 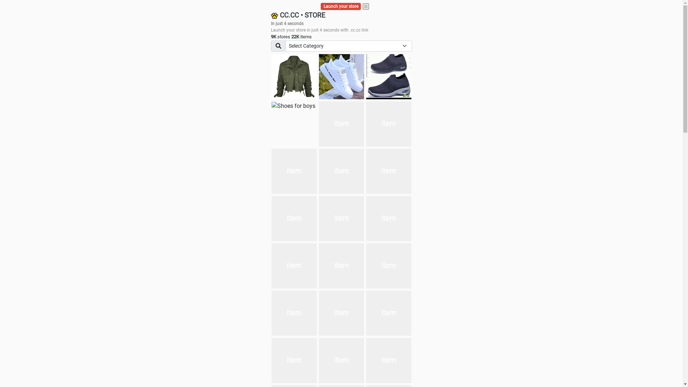 I want to click on Zapatillas, so click(x=341, y=219).